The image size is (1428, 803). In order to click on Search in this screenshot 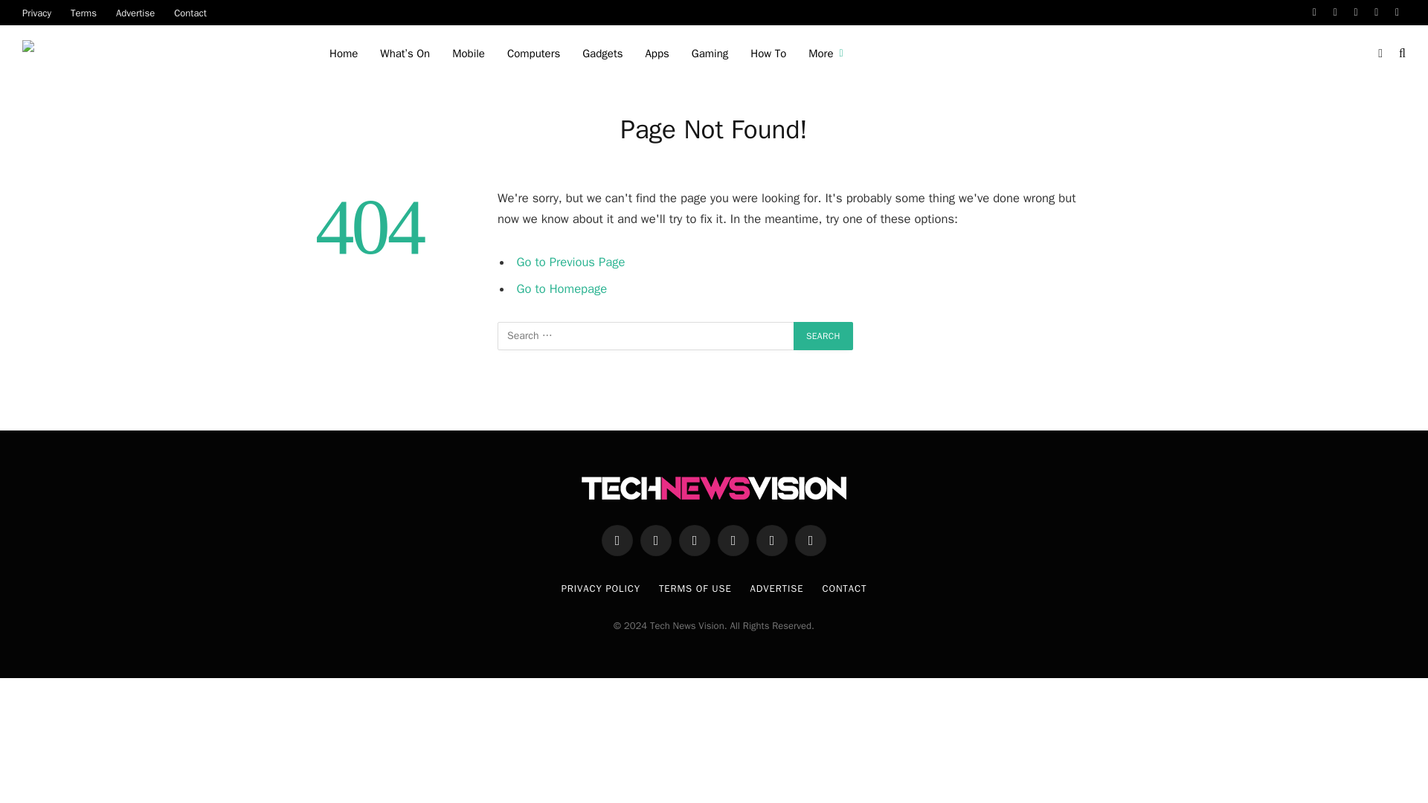, I will do `click(1400, 54)`.